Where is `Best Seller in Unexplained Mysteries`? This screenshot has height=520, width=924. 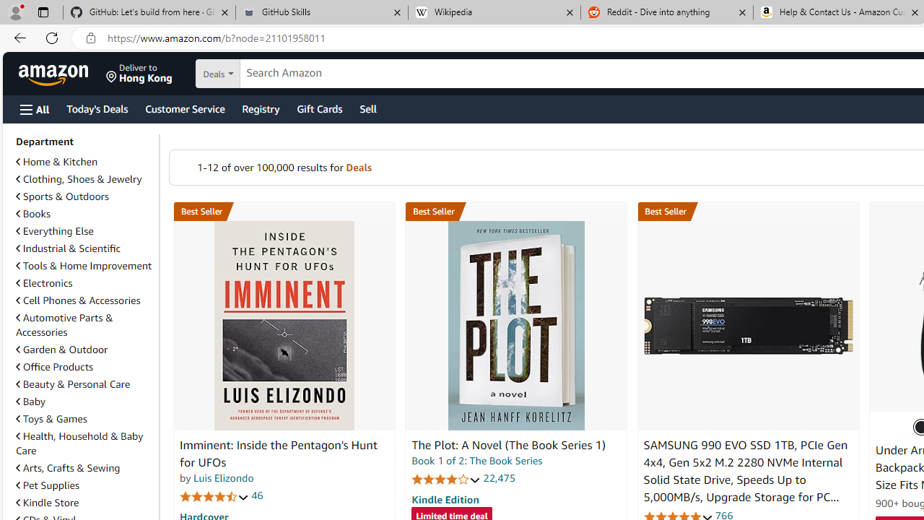
Best Seller in Unexplained Mysteries is located at coordinates (284, 212).